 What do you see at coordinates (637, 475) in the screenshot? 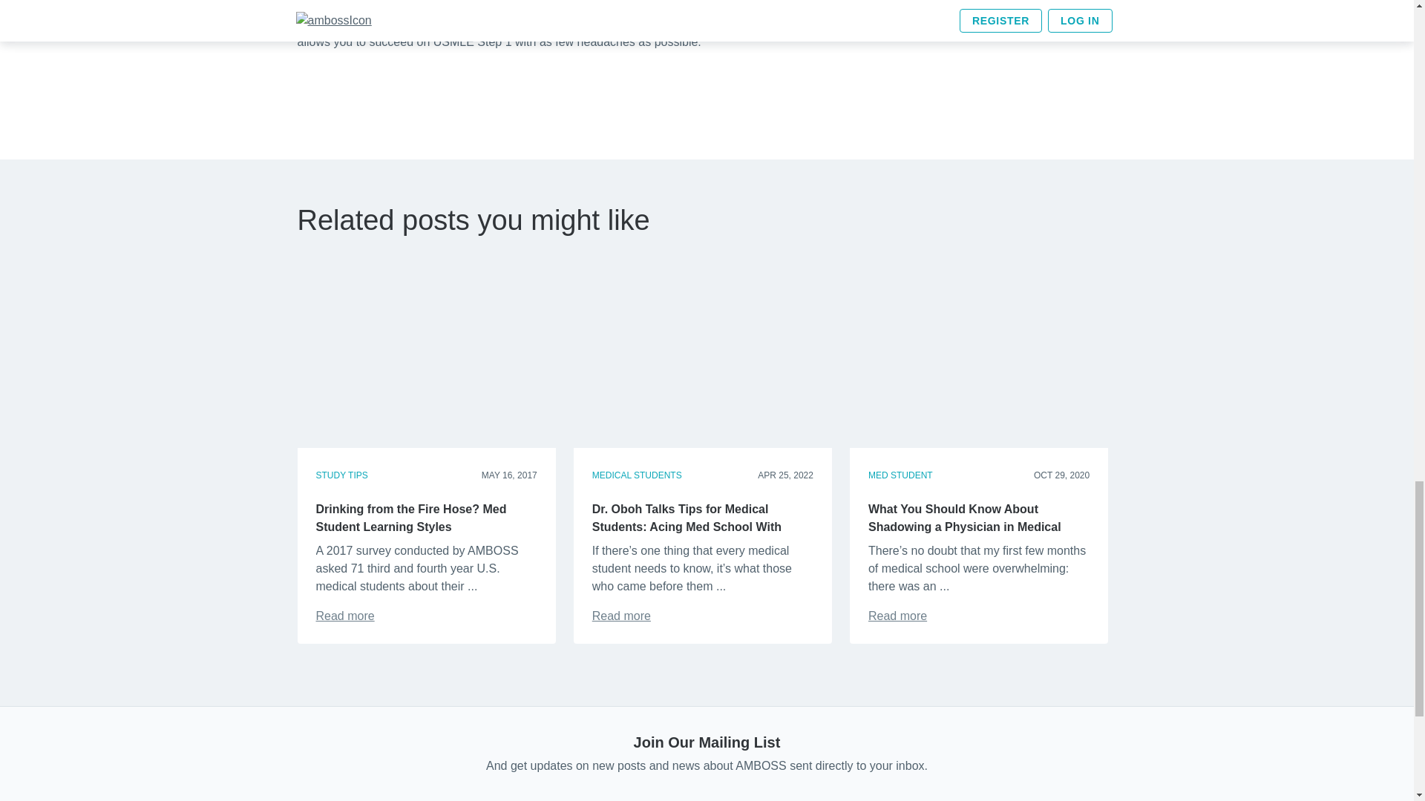
I see `MEDICAL STUDENTS` at bounding box center [637, 475].